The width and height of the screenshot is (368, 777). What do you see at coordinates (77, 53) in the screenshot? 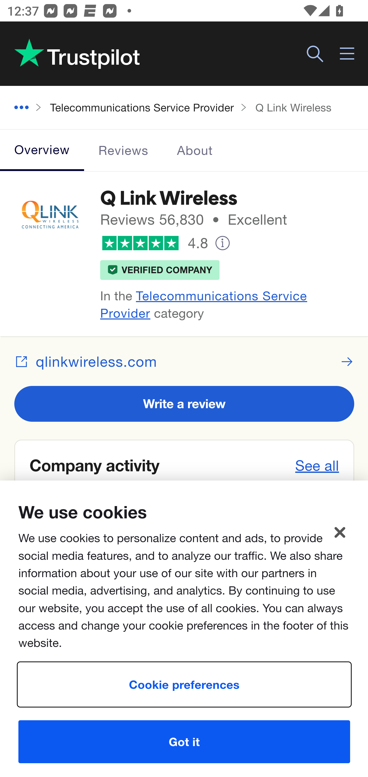
I see `Trustpilot reviews` at bounding box center [77, 53].